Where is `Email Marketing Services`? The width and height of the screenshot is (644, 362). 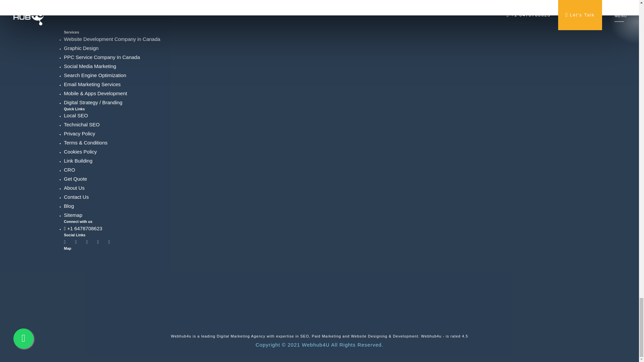 Email Marketing Services is located at coordinates (92, 84).